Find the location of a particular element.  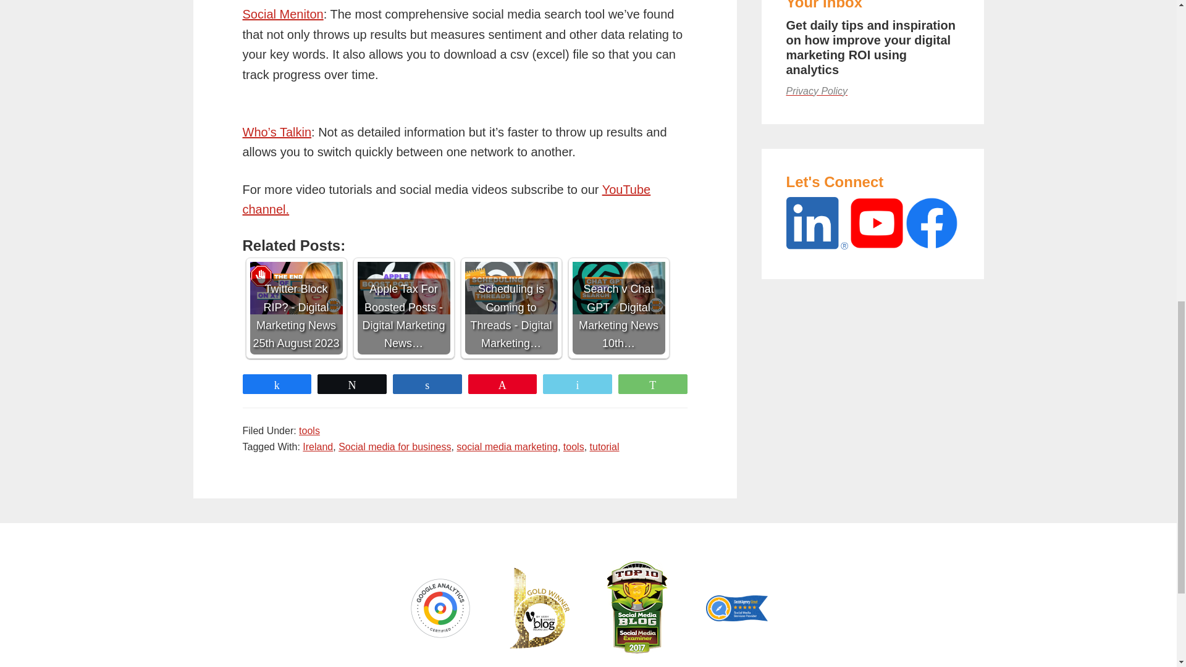

Social Meniton is located at coordinates (282, 14).